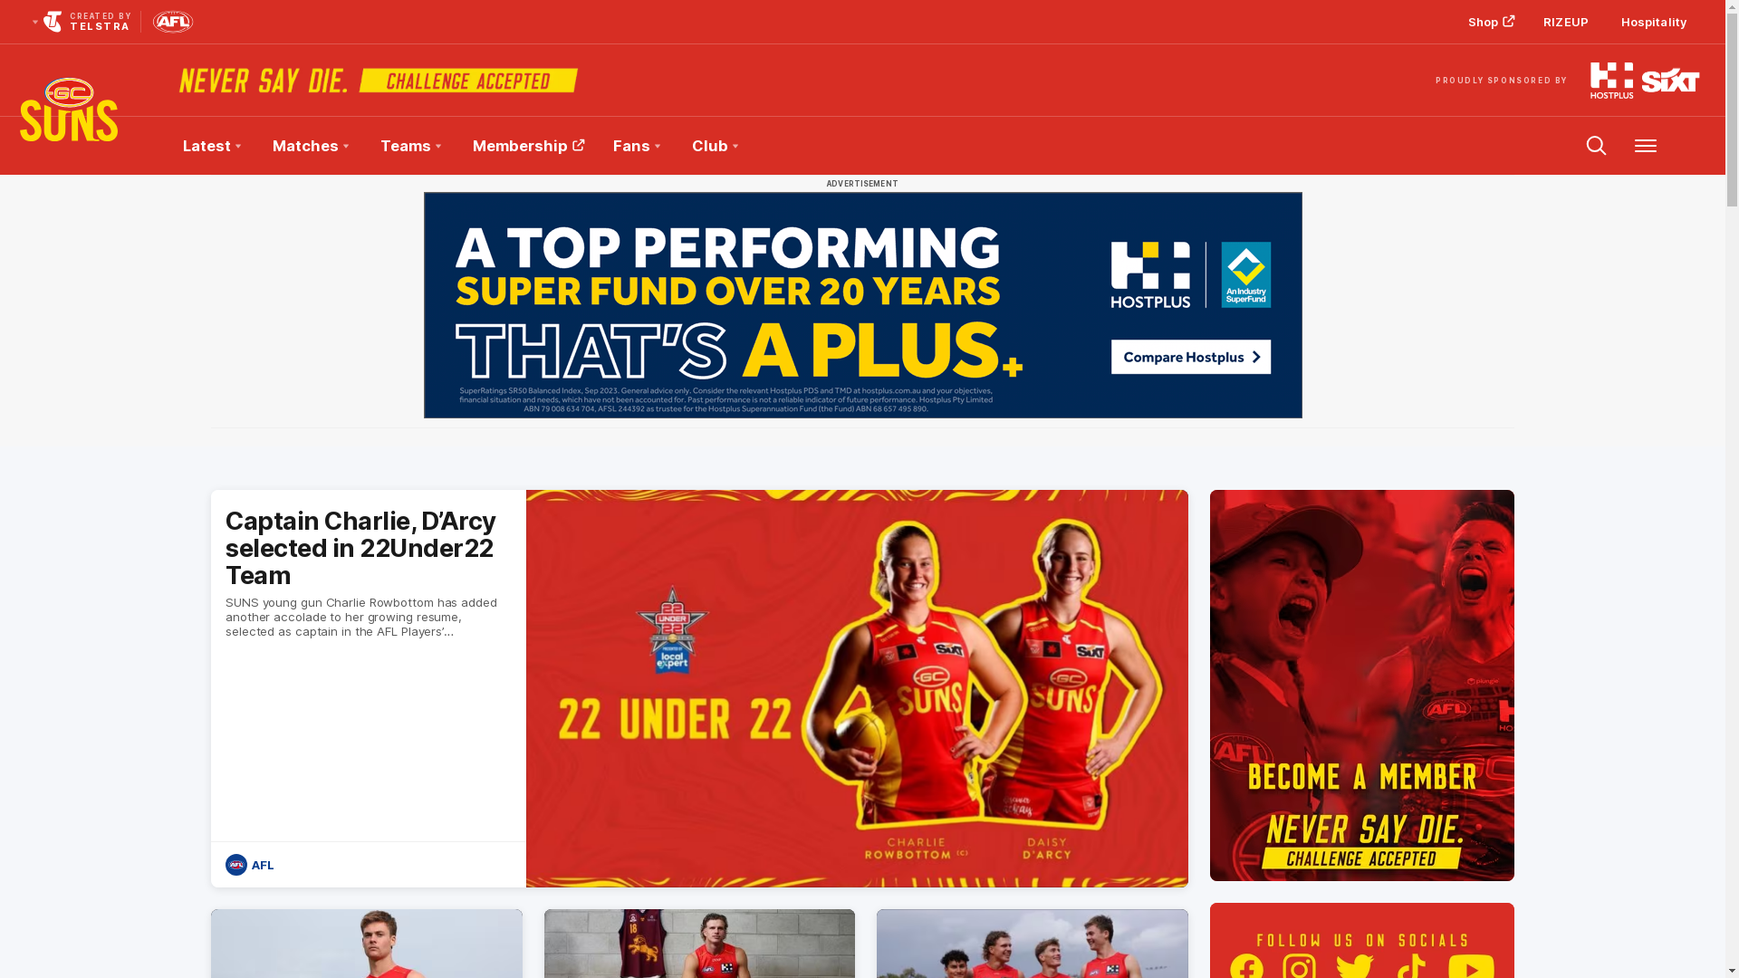  I want to click on Hospitality, so click(1654, 22).